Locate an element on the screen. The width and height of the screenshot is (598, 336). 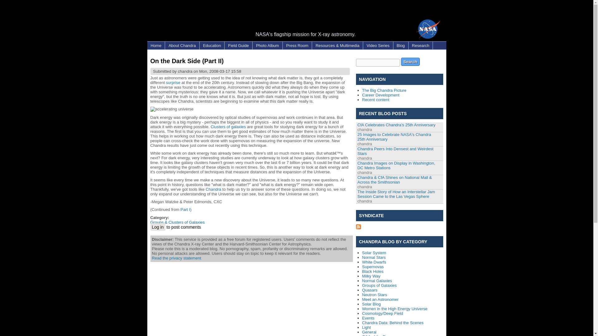
Log in is located at coordinates (157, 227).